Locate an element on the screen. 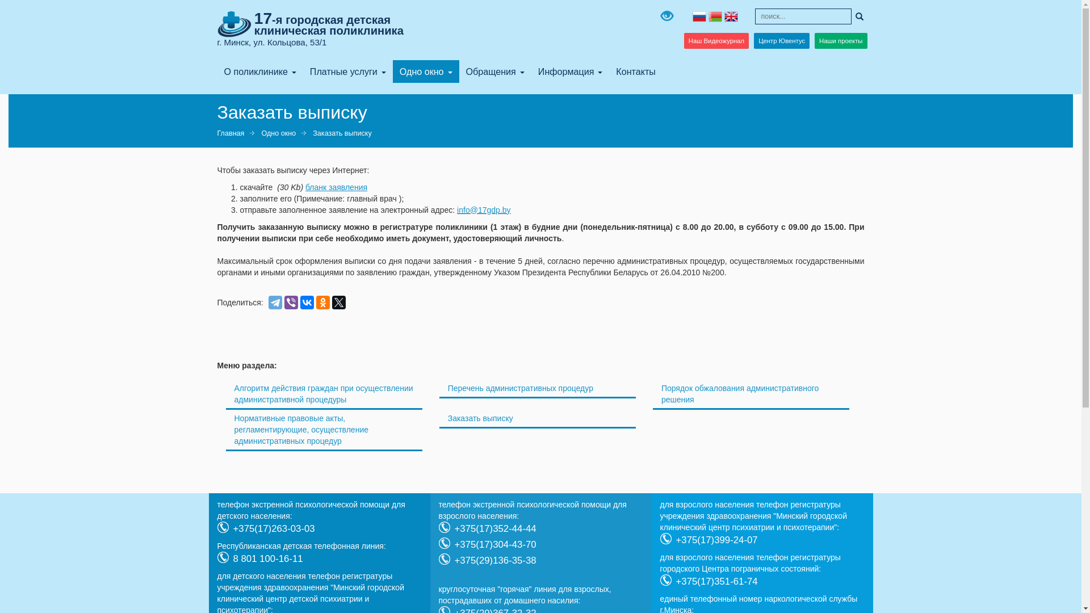 The height and width of the screenshot is (613, 1090). +375(17)351-61-74 is located at coordinates (716, 581).